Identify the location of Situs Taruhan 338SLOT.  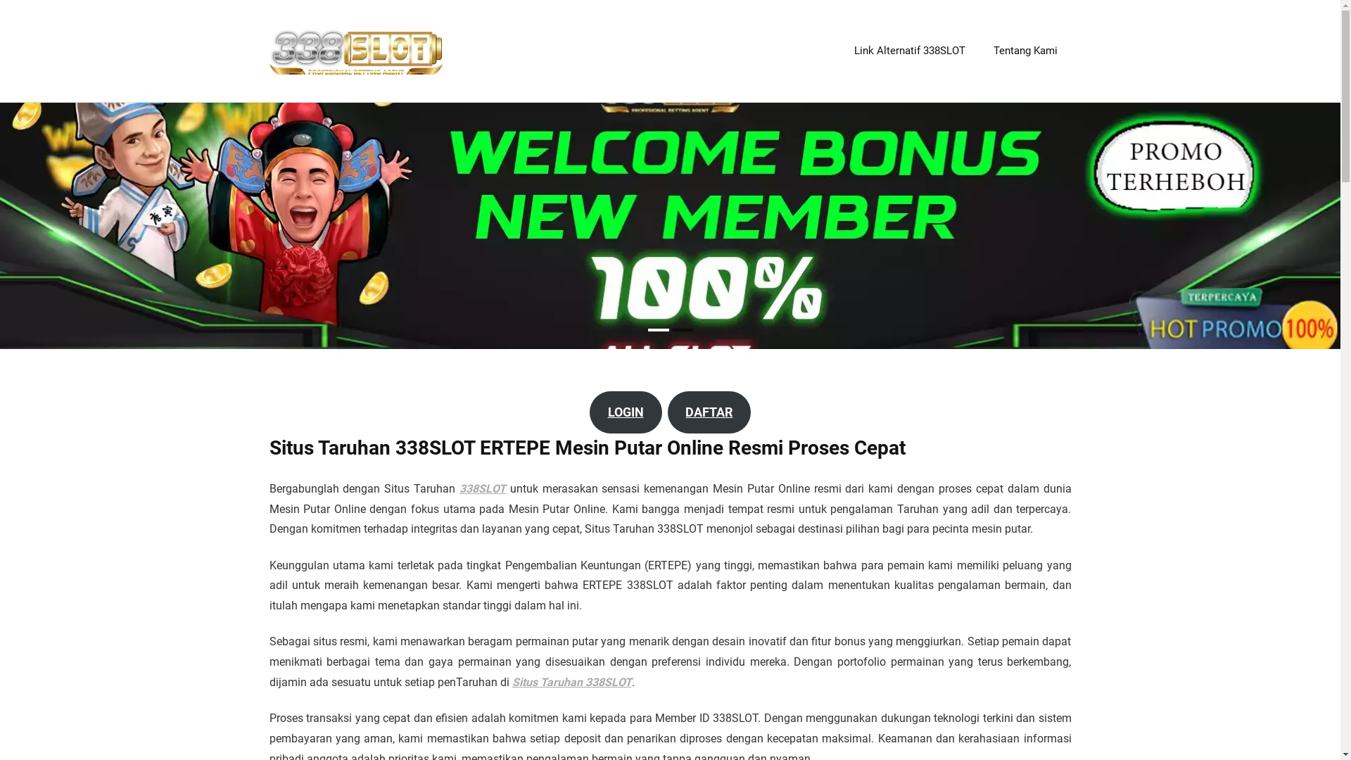
(572, 683).